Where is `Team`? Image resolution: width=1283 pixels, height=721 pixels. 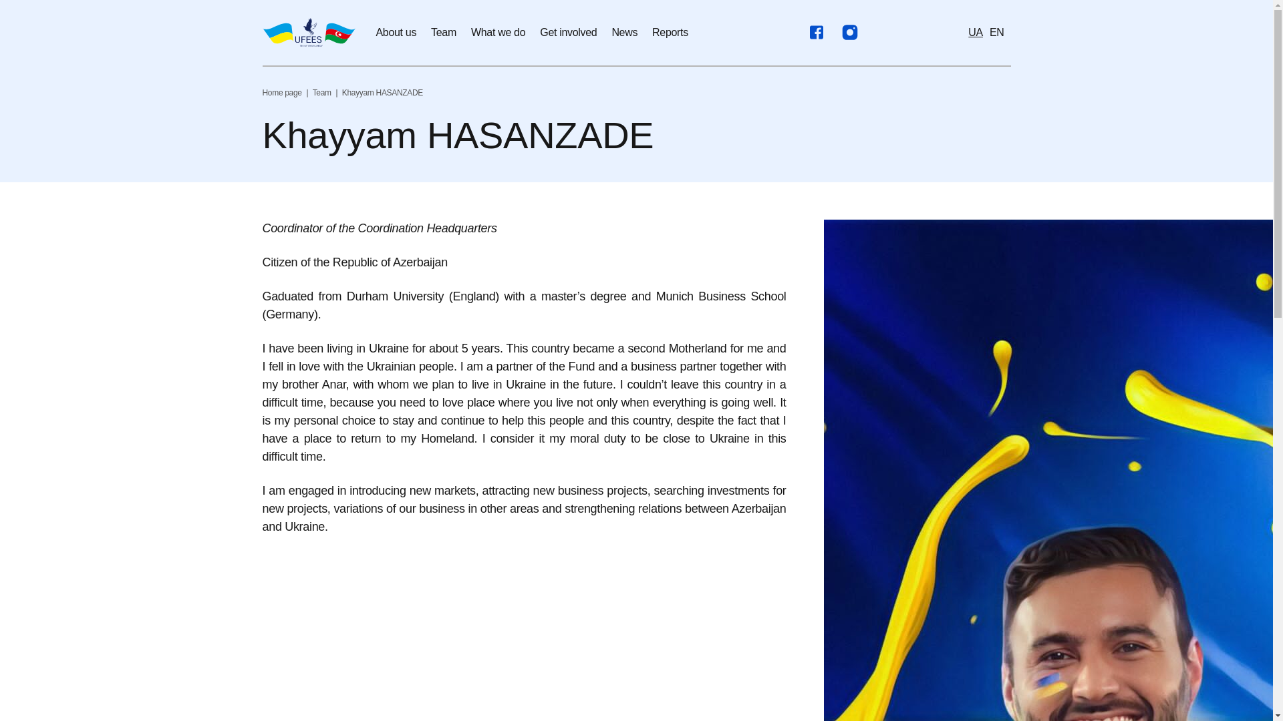 Team is located at coordinates (444, 32).